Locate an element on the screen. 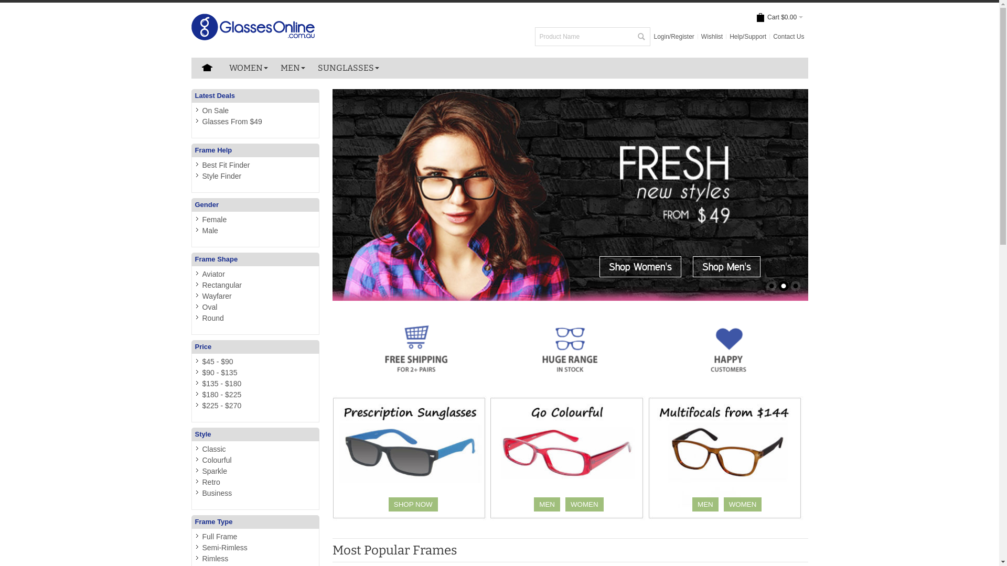 Image resolution: width=1007 pixels, height=566 pixels. WOMEN is located at coordinates (584, 504).